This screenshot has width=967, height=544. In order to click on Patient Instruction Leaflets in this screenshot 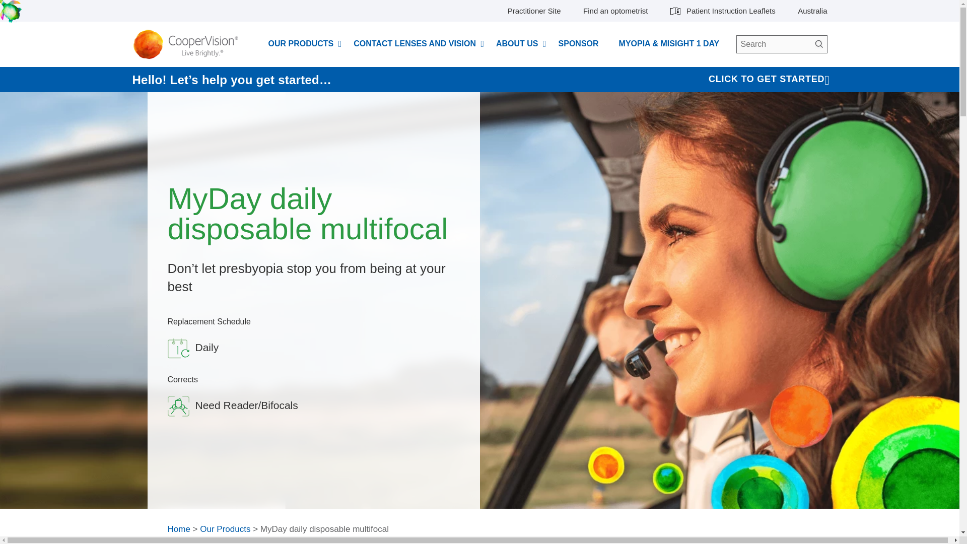, I will do `click(722, 11)`.